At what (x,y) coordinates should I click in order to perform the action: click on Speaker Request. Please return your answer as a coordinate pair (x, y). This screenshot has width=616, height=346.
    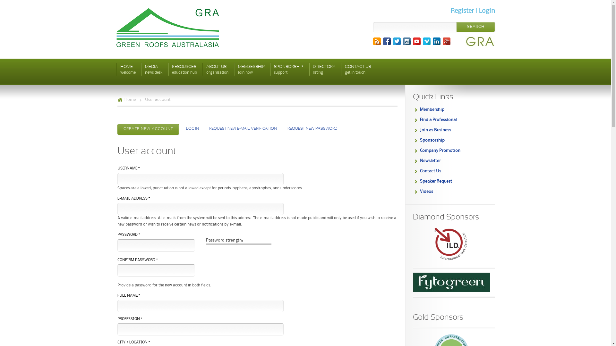
    Looking at the image, I should click on (436, 181).